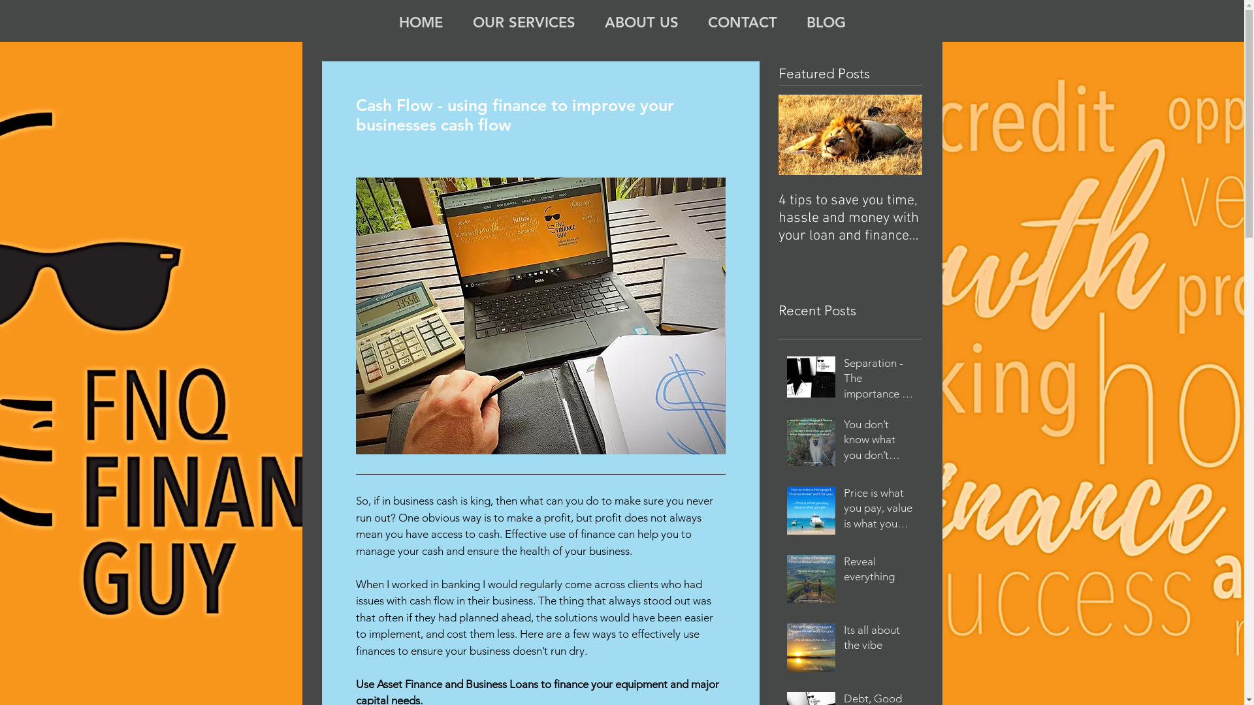  What do you see at coordinates (421, 21) in the screenshot?
I see `HOME` at bounding box center [421, 21].